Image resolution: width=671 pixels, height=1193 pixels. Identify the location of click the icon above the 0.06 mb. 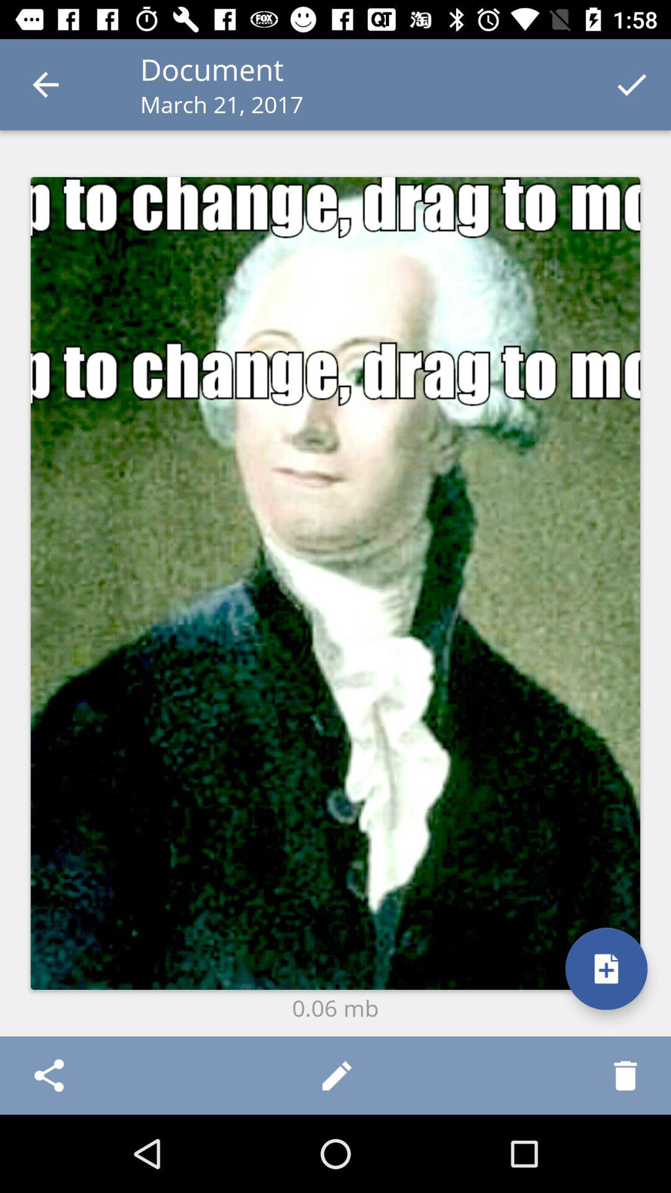
(335, 583).